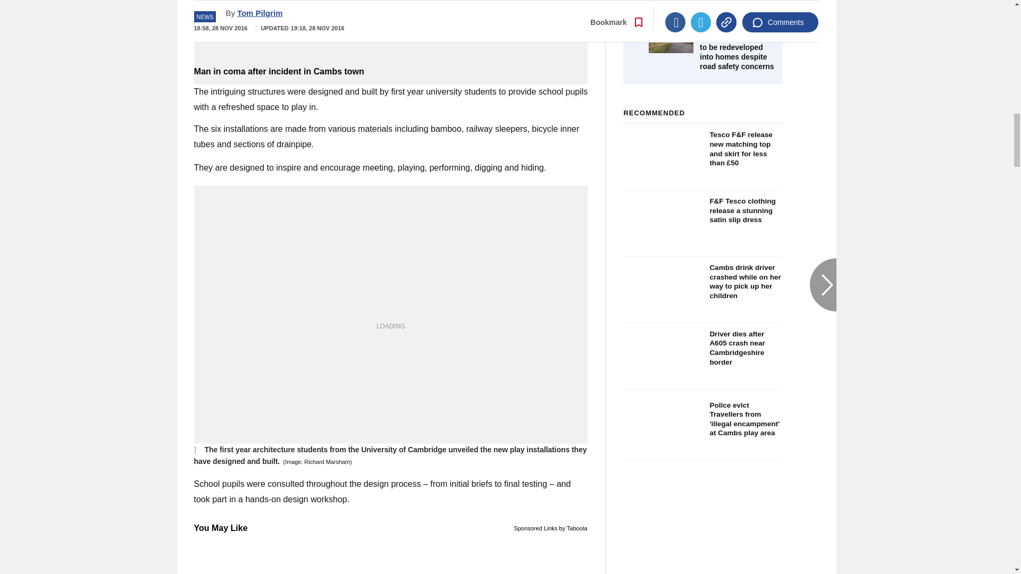  Describe the element at coordinates (390, 71) in the screenshot. I see `Man in coma after incident in Cambs town` at that location.